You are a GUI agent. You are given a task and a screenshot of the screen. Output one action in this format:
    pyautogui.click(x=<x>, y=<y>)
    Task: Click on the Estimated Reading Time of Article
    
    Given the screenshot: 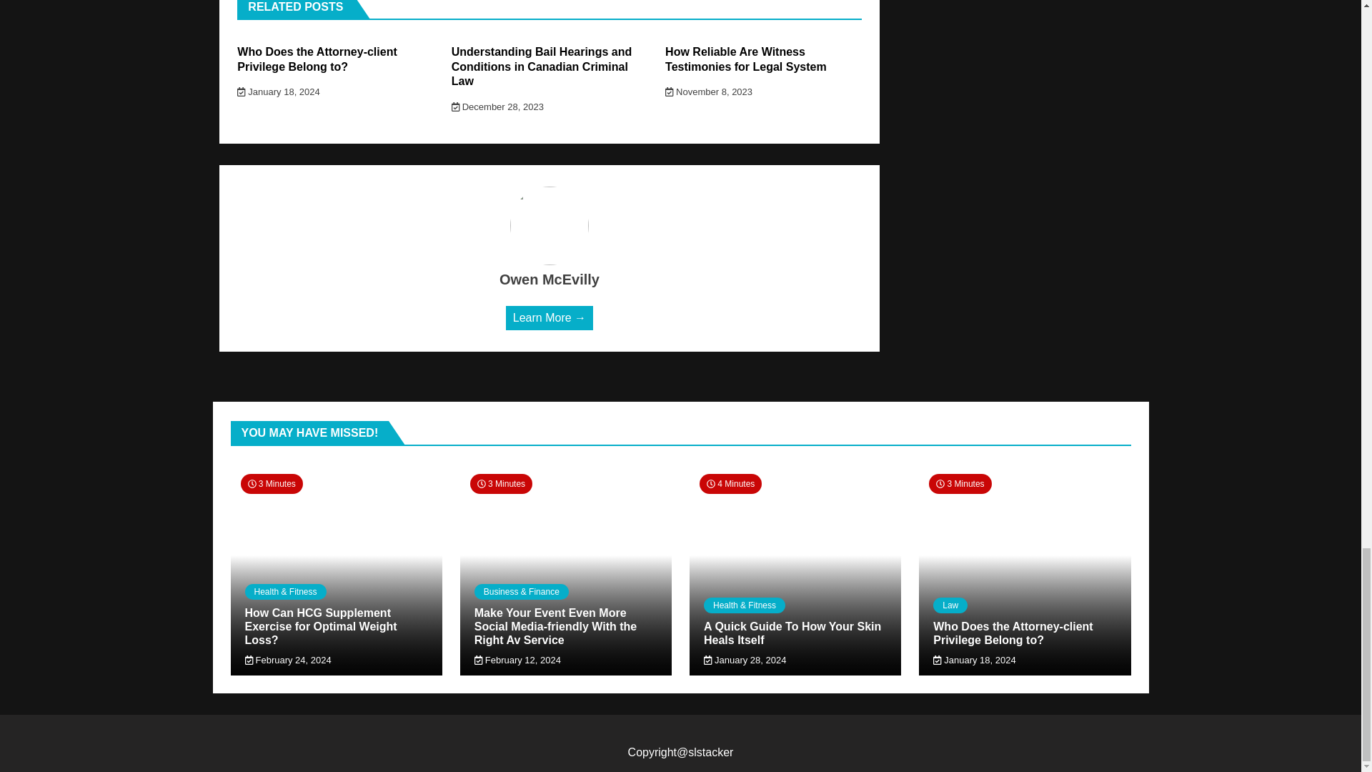 What is the action you would take?
    pyautogui.click(x=959, y=484)
    